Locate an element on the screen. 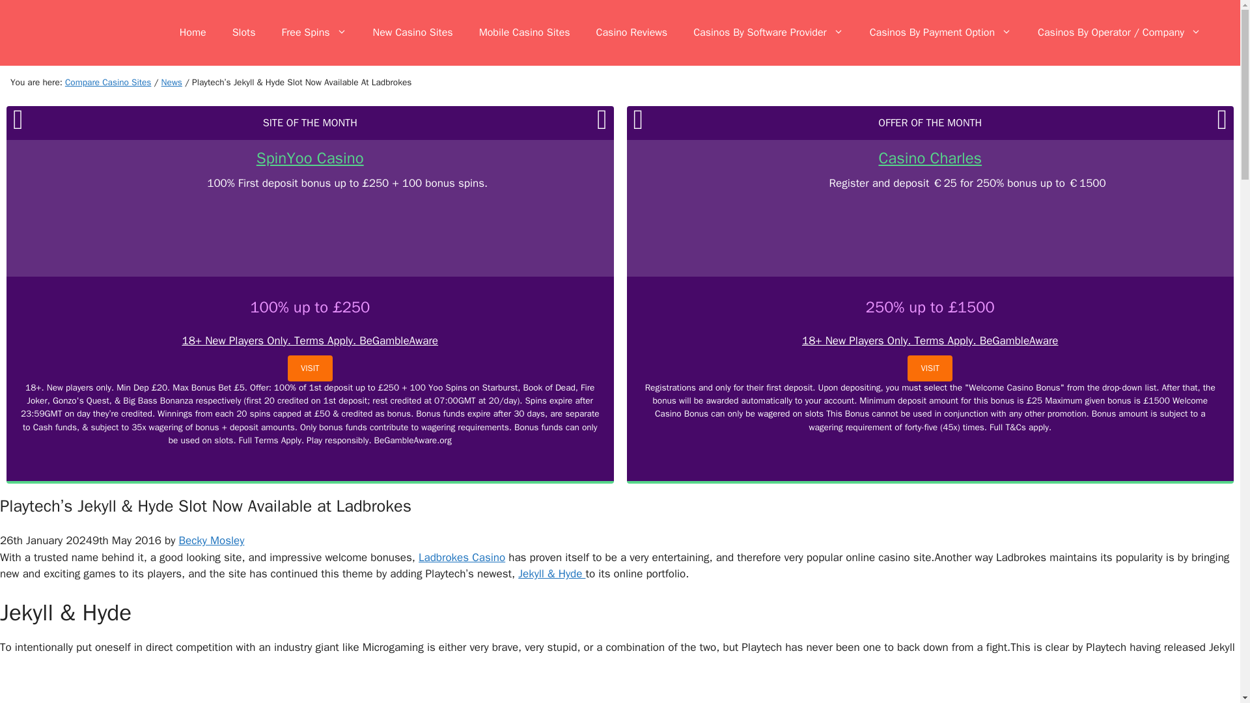 The width and height of the screenshot is (1250, 703). Casino Reviews is located at coordinates (632, 33).